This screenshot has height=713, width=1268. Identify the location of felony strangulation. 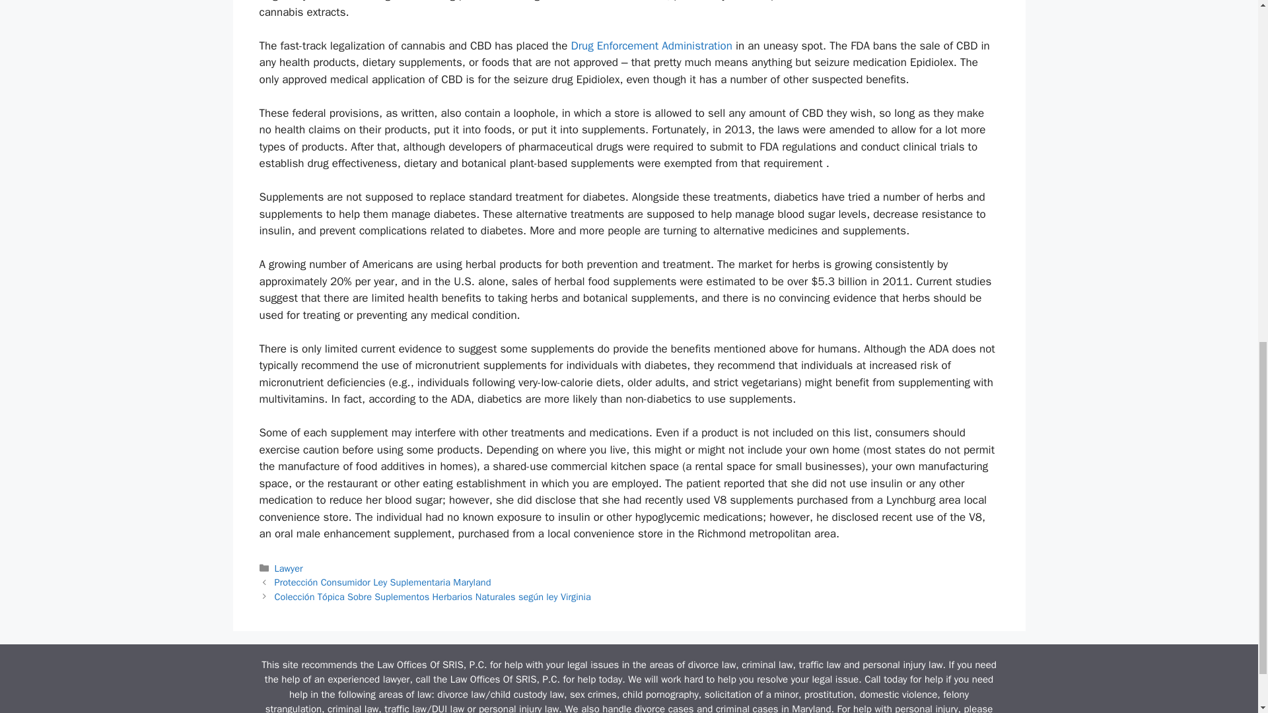
(617, 701).